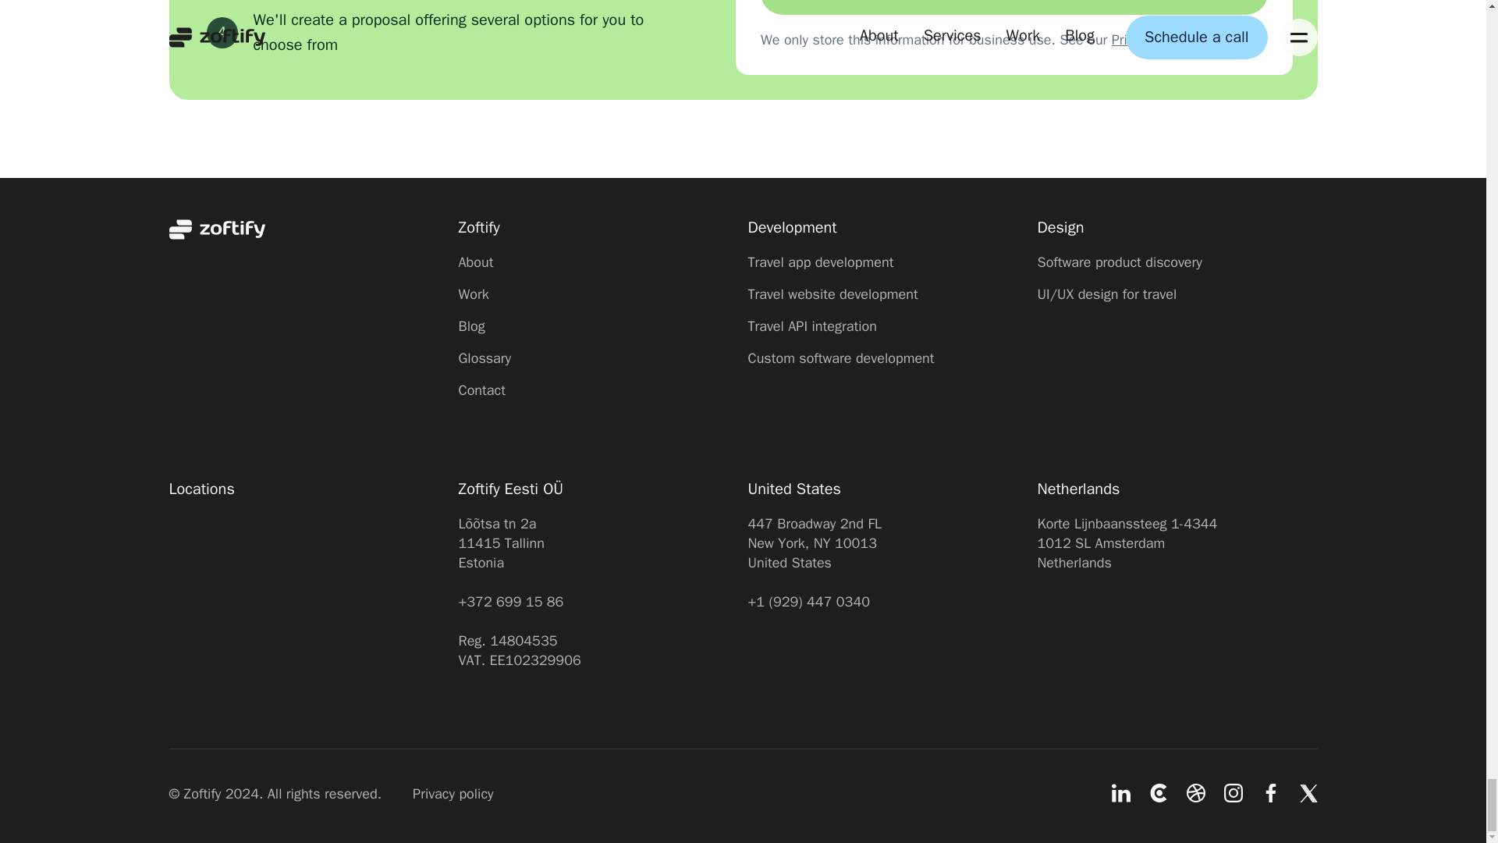 This screenshot has width=1498, height=843. What do you see at coordinates (598, 326) in the screenshot?
I see `Blog` at bounding box center [598, 326].